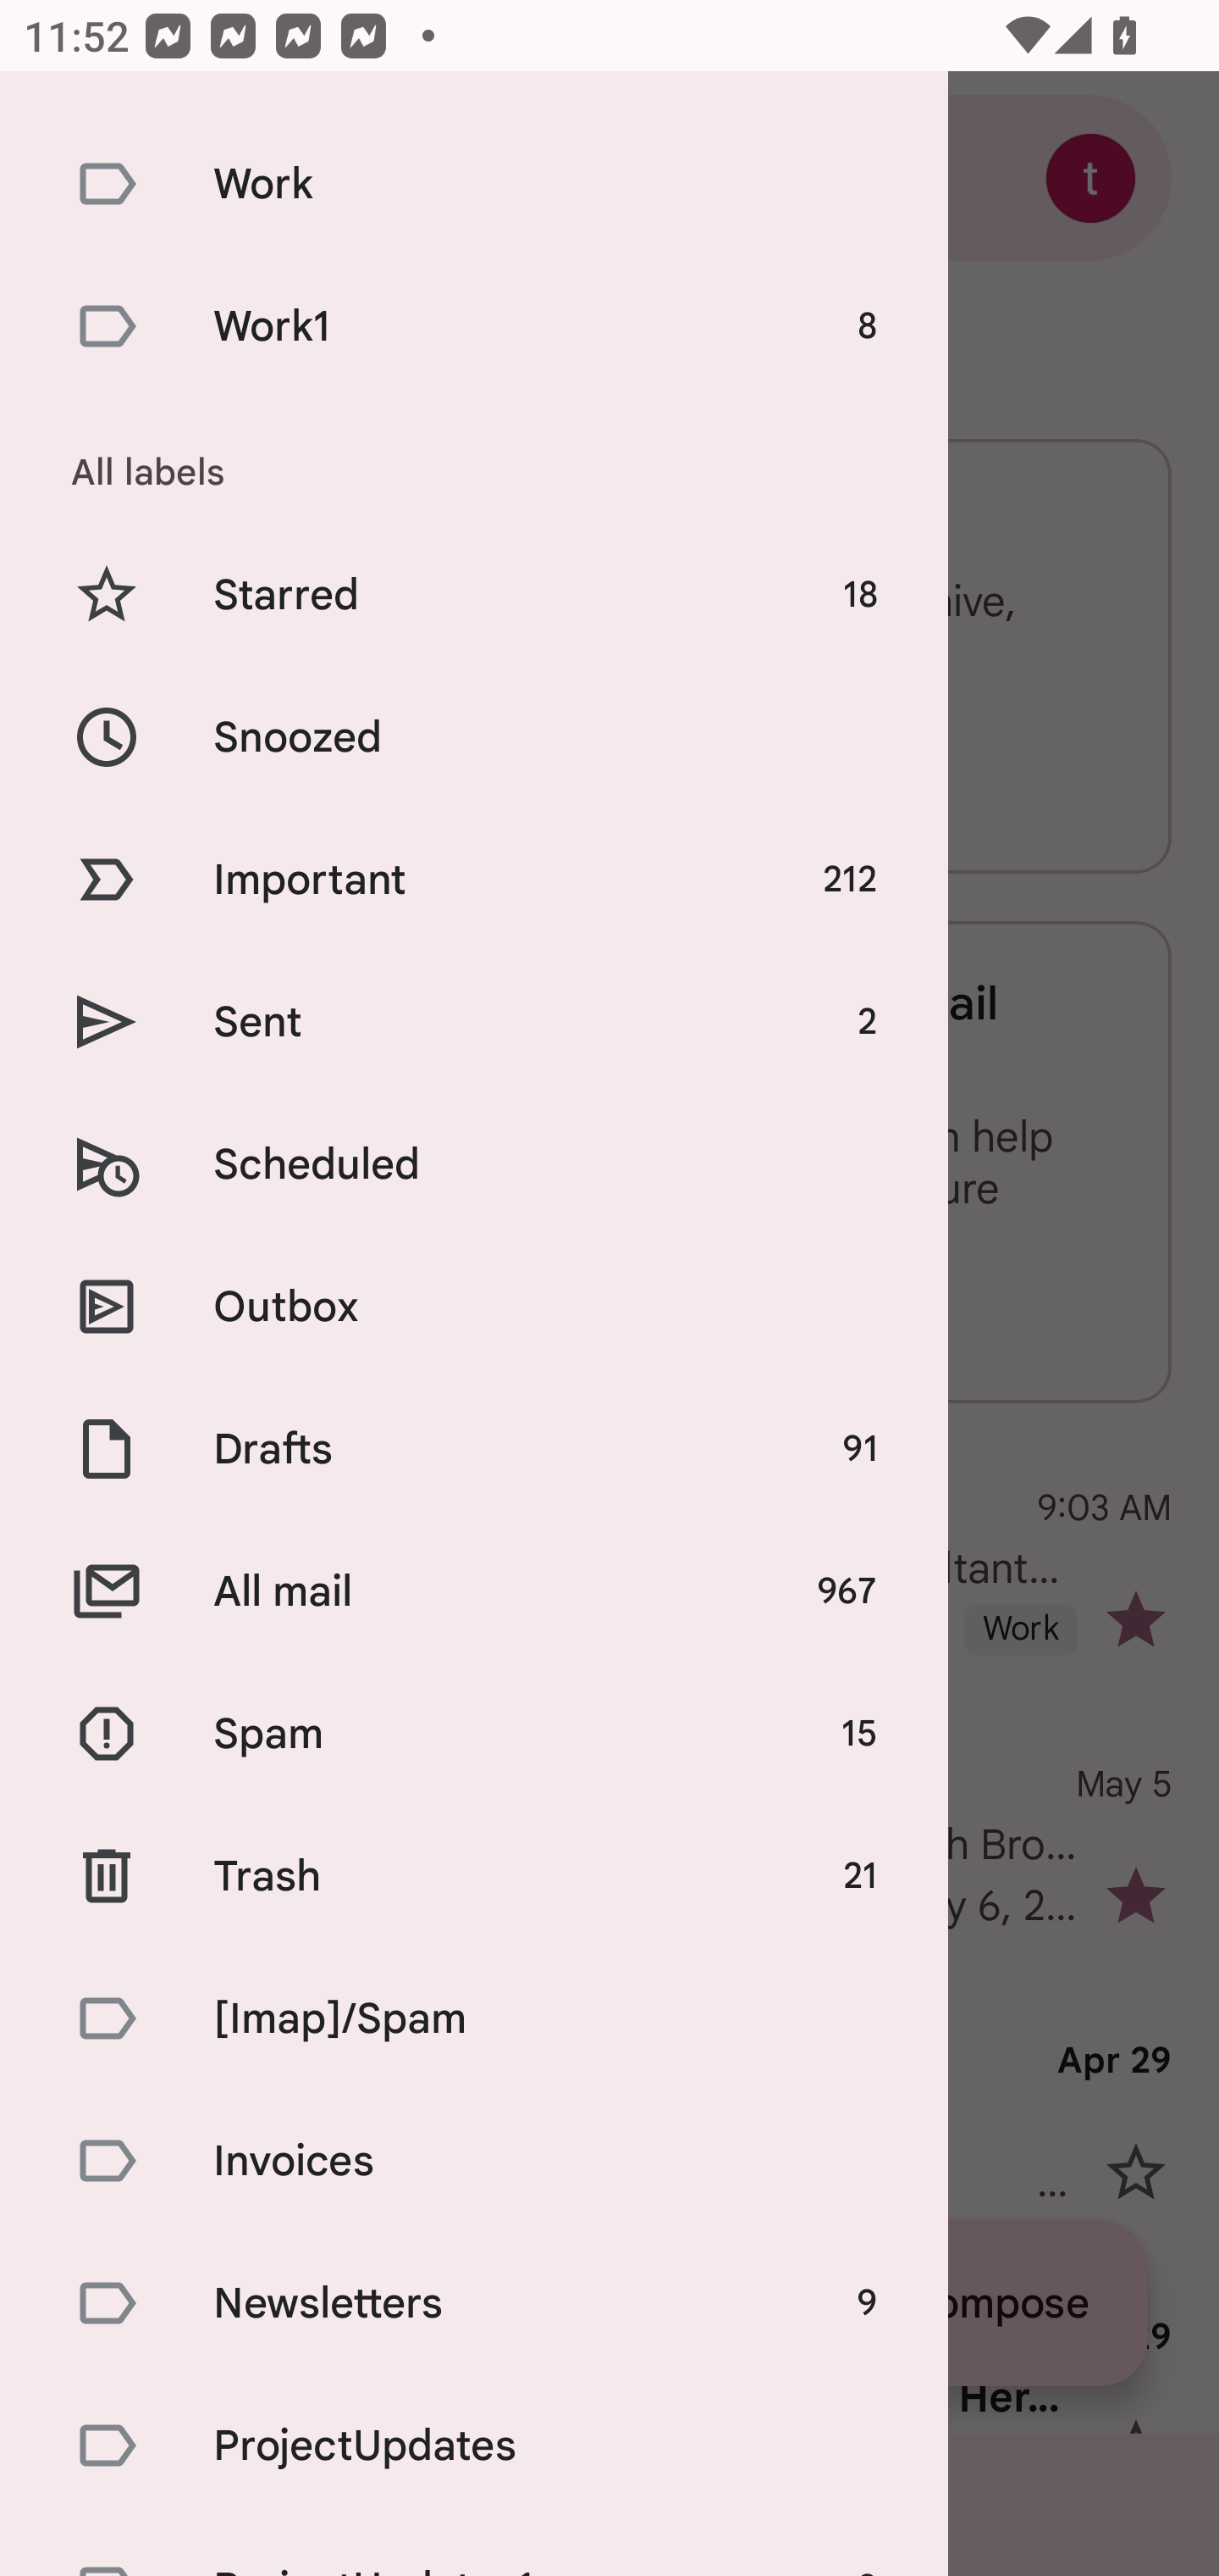 The image size is (1219, 2576). I want to click on Starred 18, so click(474, 595).